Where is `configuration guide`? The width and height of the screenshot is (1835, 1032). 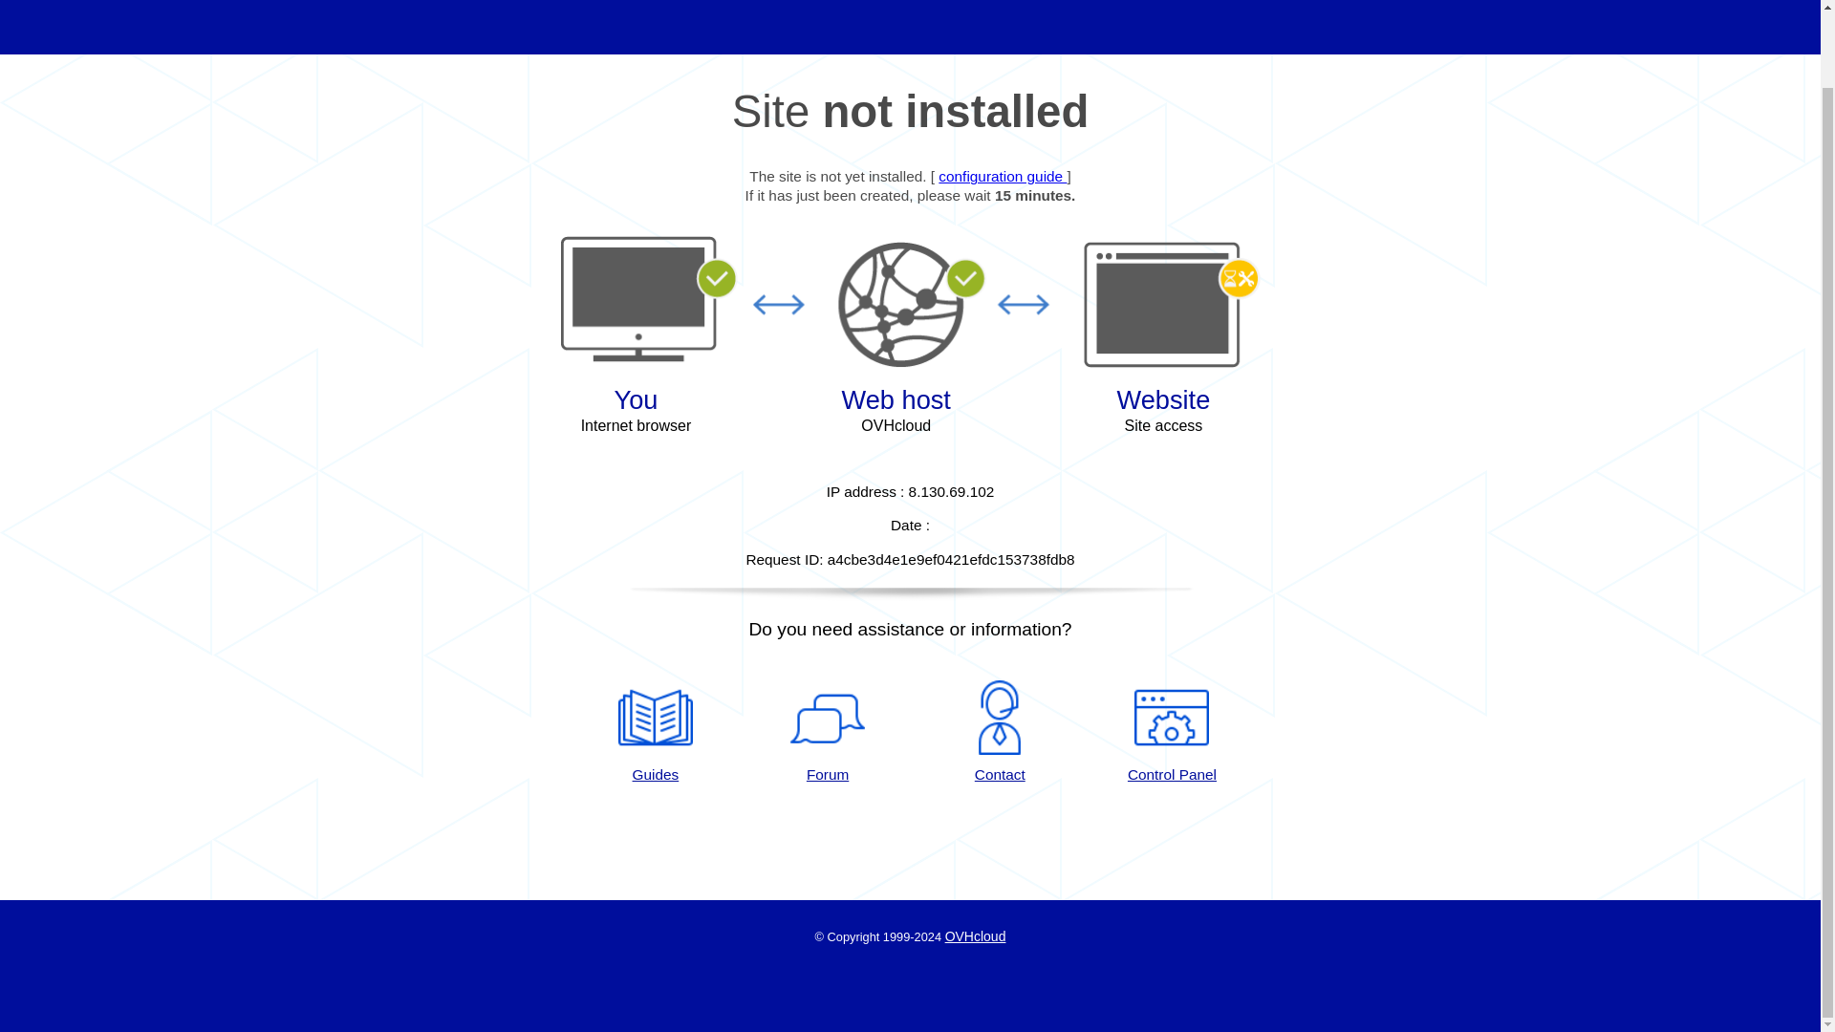 configuration guide is located at coordinates (1002, 176).